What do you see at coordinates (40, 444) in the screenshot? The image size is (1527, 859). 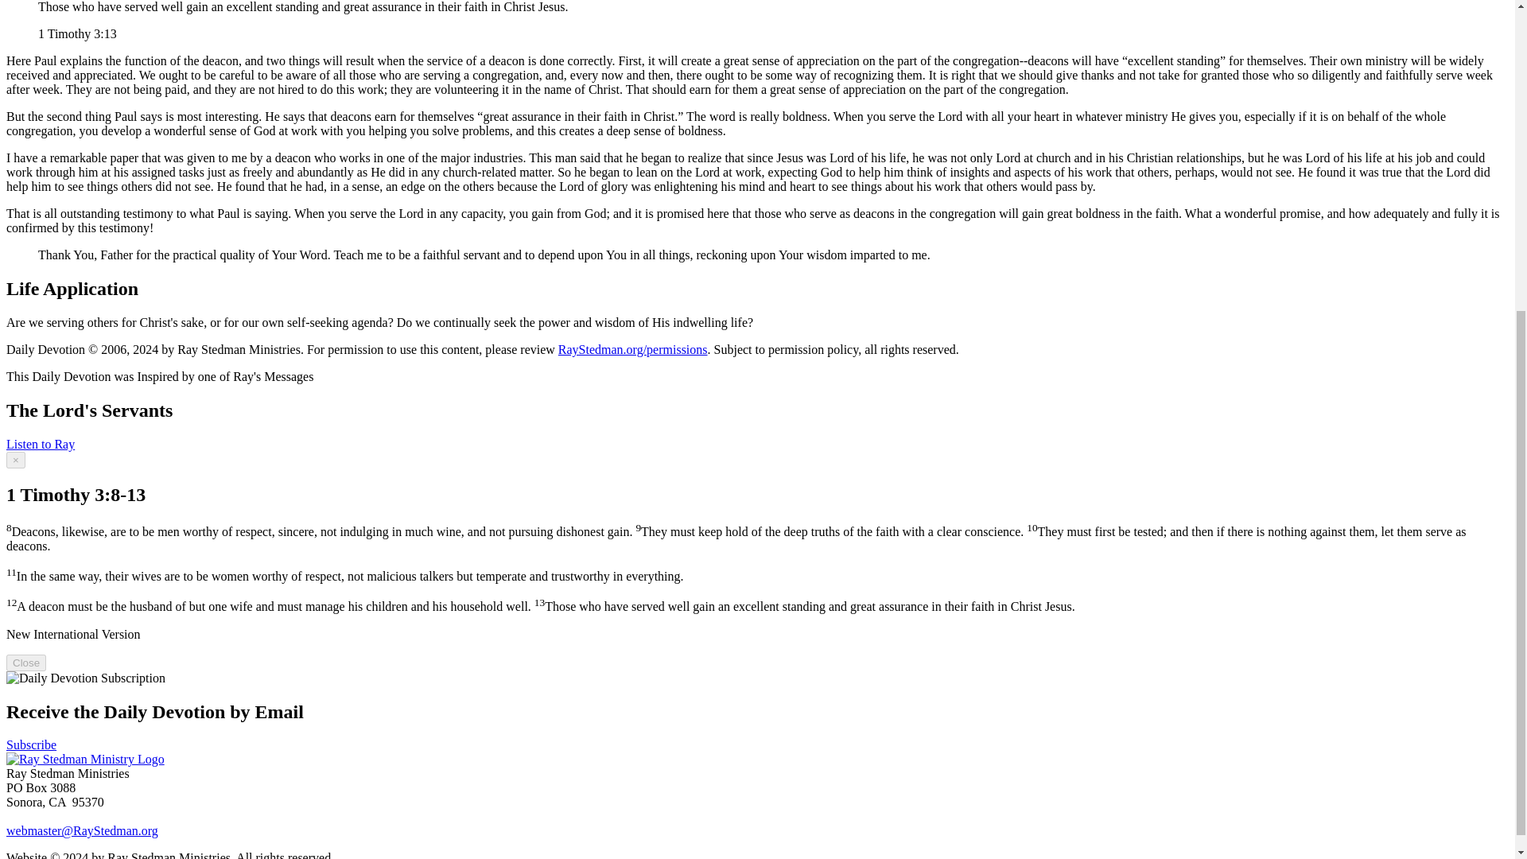 I see `Listen to Ray` at bounding box center [40, 444].